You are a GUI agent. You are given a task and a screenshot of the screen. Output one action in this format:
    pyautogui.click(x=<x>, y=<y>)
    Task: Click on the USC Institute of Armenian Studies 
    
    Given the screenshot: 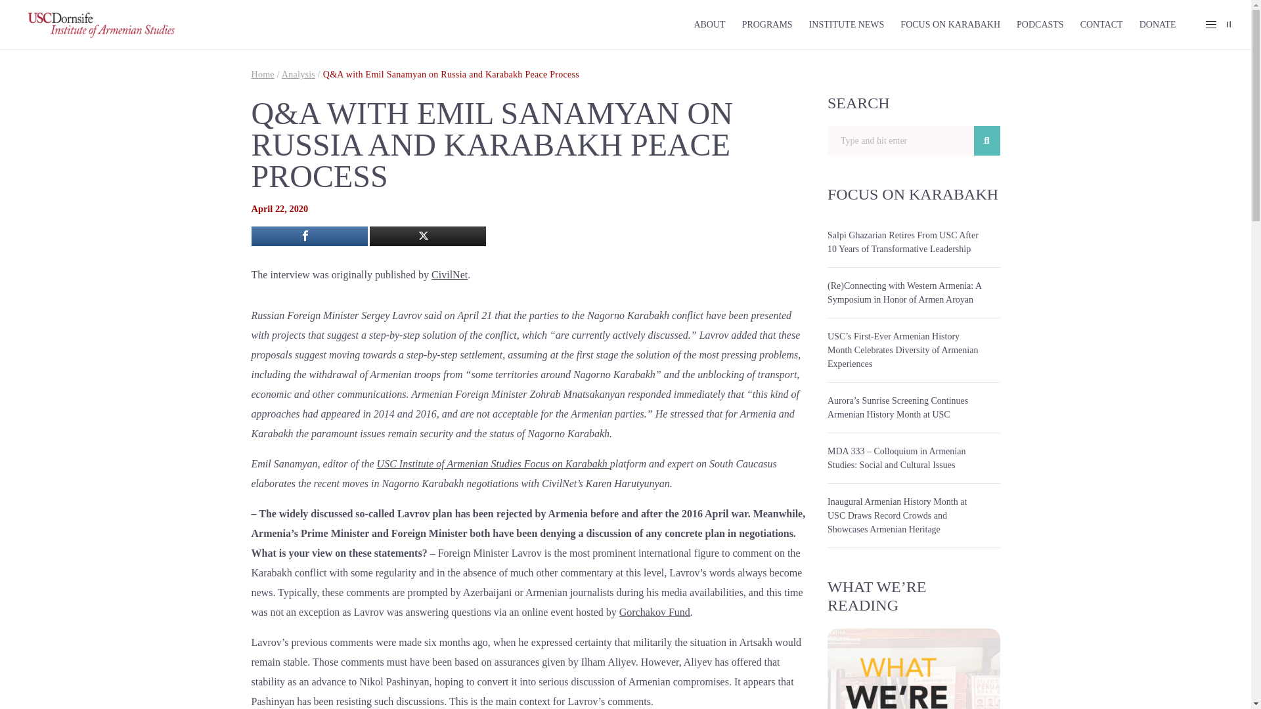 What is the action you would take?
    pyautogui.click(x=451, y=463)
    